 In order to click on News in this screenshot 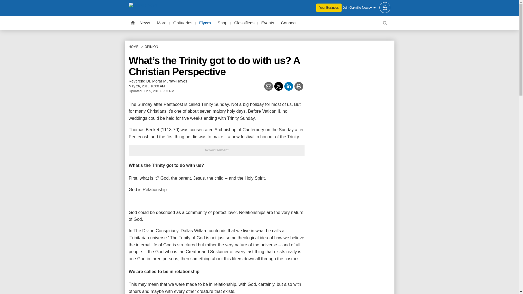, I will do `click(145, 23)`.